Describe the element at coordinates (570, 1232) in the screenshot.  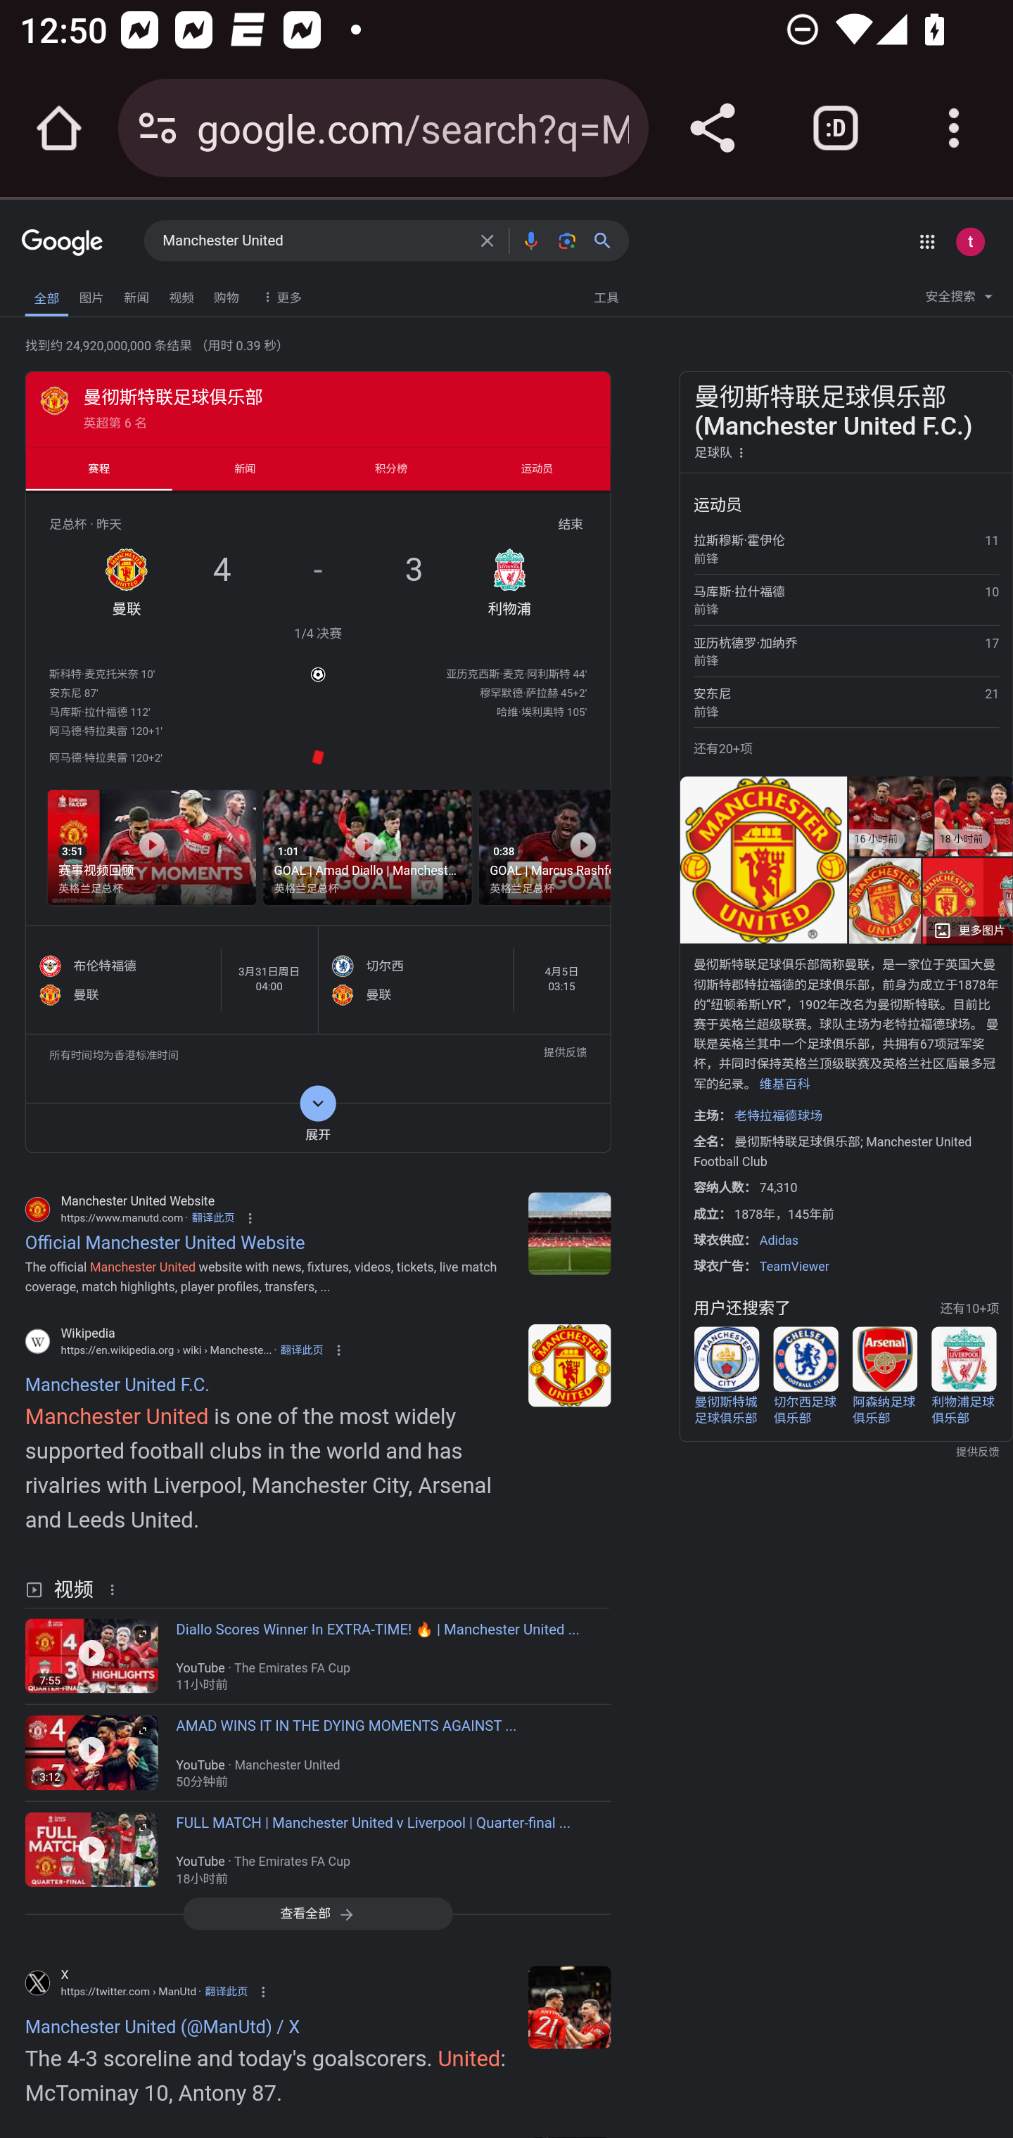
I see `www.manutd` at that location.